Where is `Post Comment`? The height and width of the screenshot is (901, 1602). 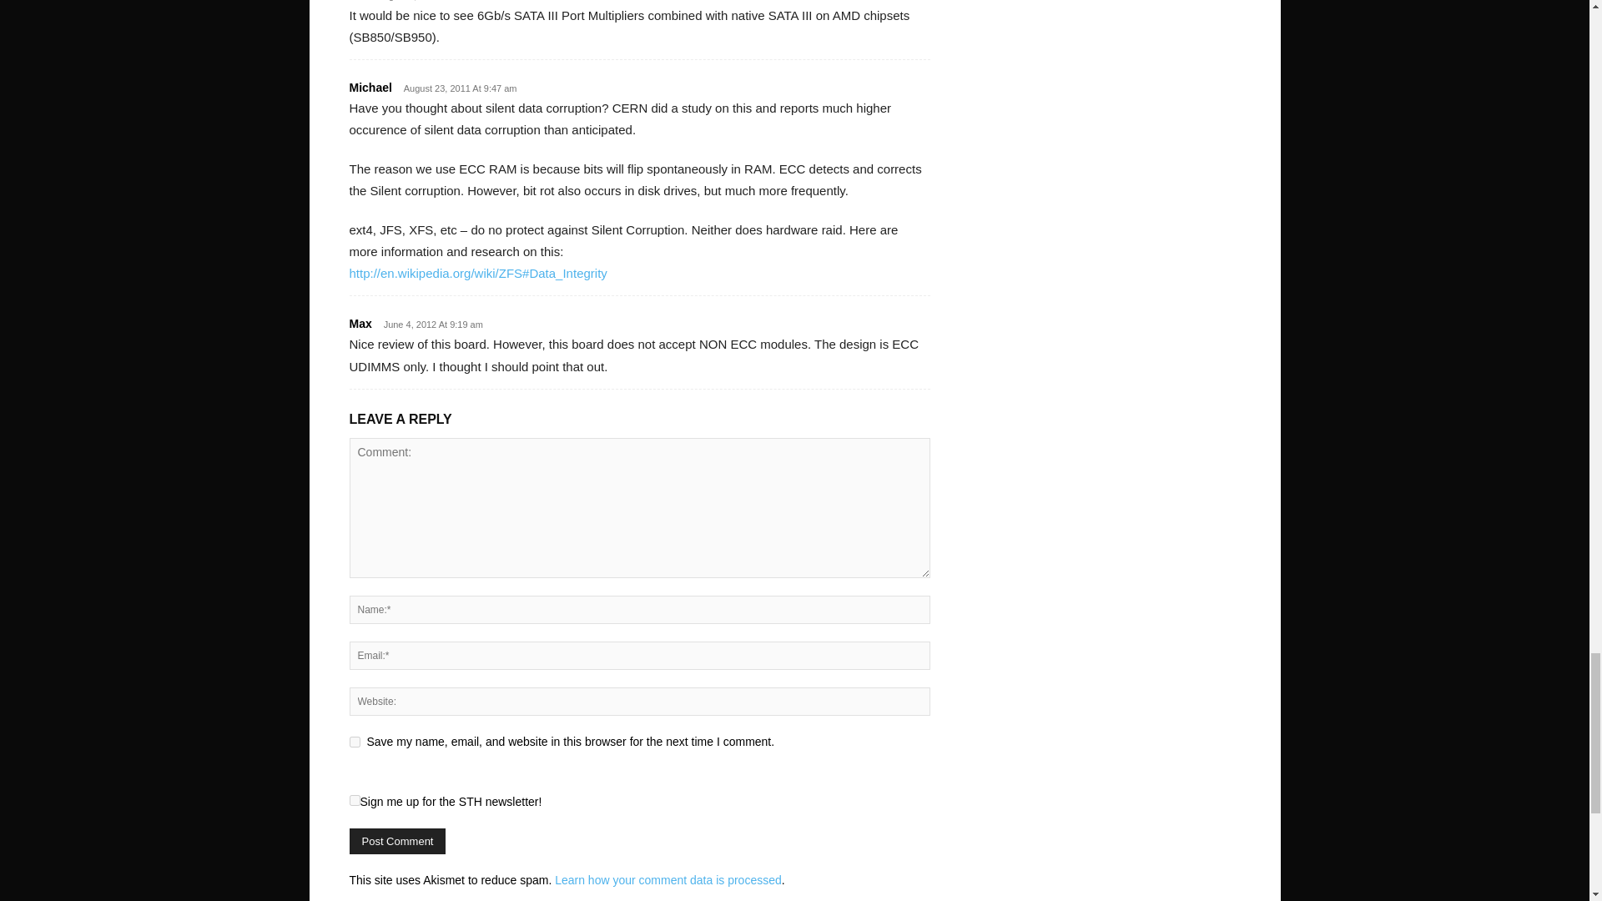 Post Comment is located at coordinates (397, 841).